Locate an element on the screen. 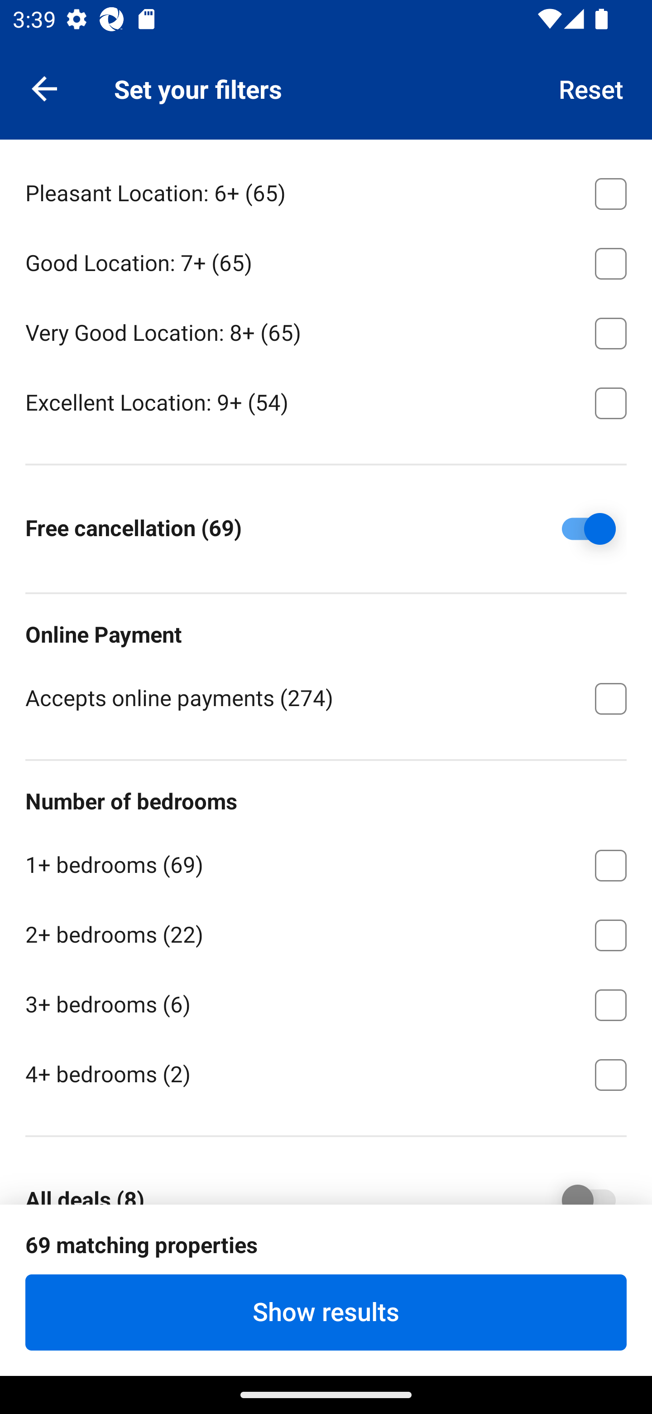 Image resolution: width=652 pixels, height=1414 pixels. Pleasant Location: 6+ ⁦(65) is located at coordinates (326, 191).